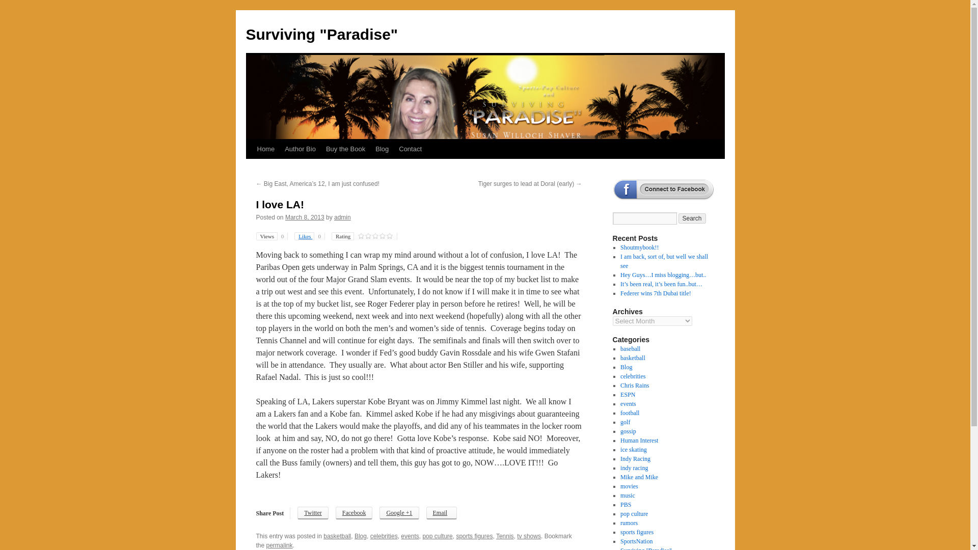  What do you see at coordinates (279, 545) in the screenshot?
I see `permalink` at bounding box center [279, 545].